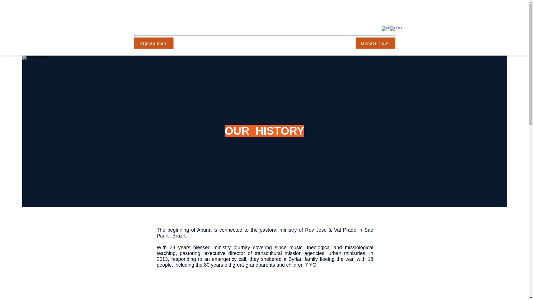 The height and width of the screenshot is (300, 533). What do you see at coordinates (375, 43) in the screenshot?
I see `Donate Now` at bounding box center [375, 43].